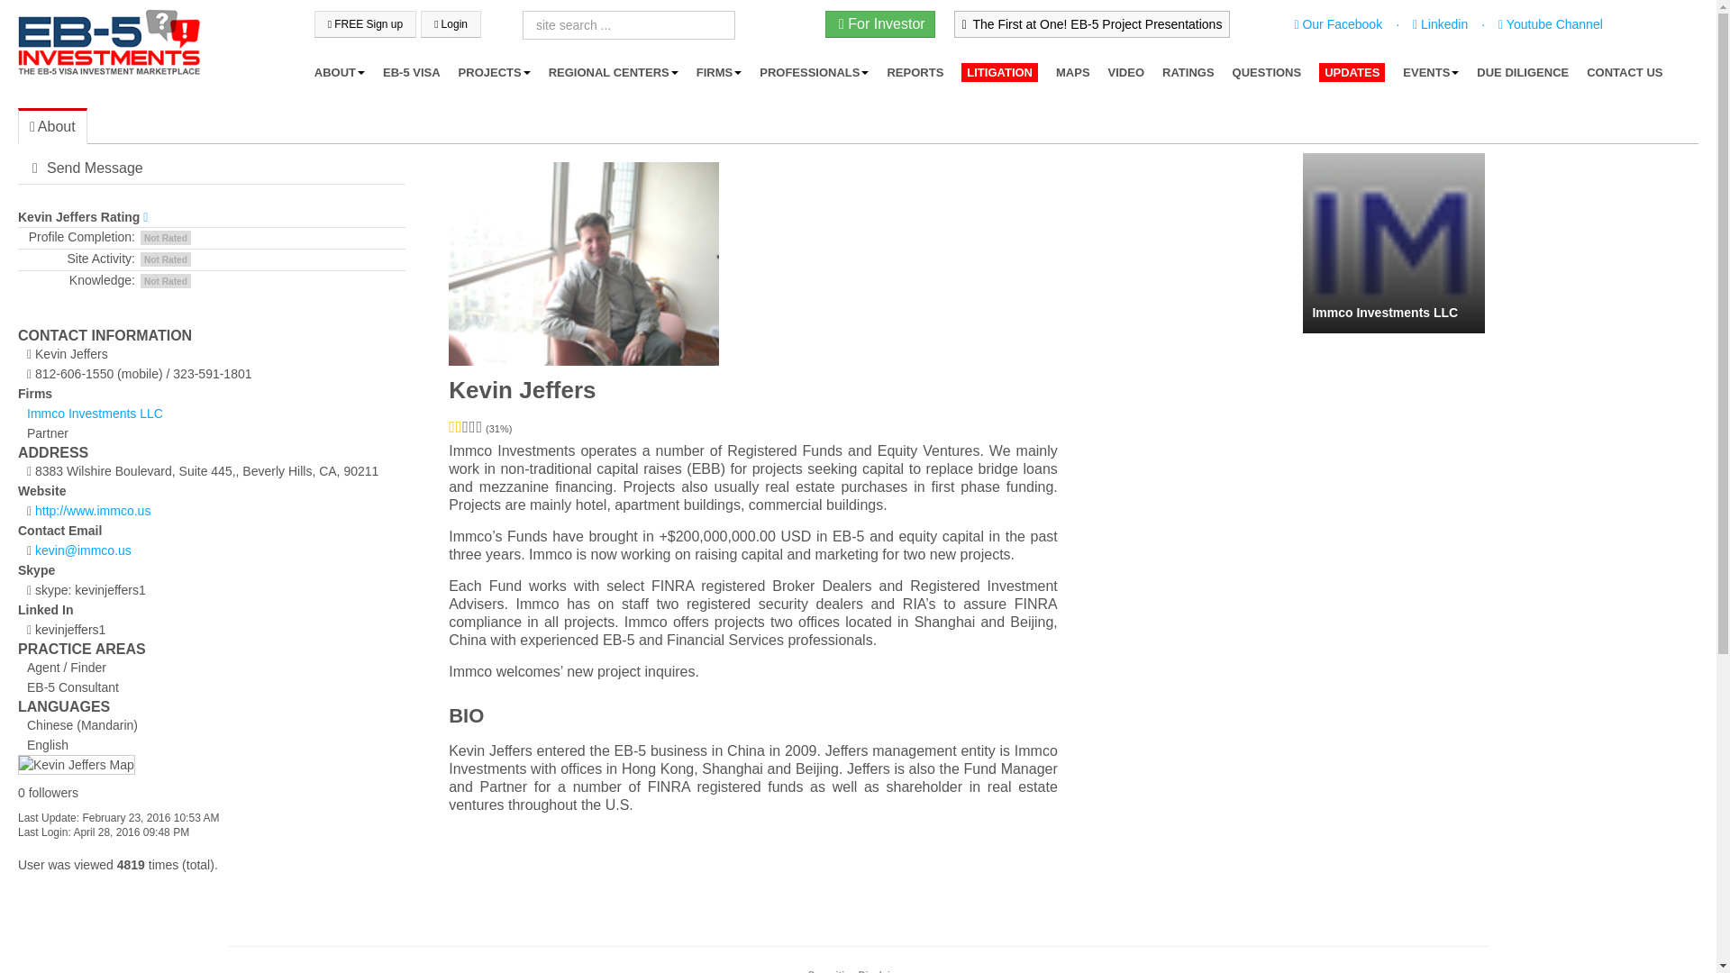  I want to click on MAPS, so click(1072, 72).